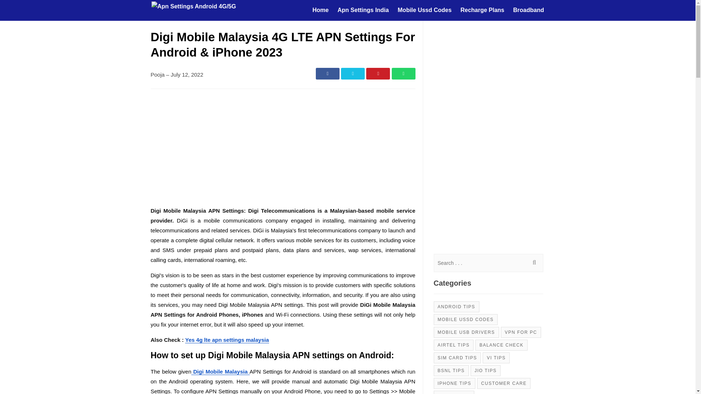 This screenshot has height=394, width=701. Describe the element at coordinates (226, 340) in the screenshot. I see `Yes 4g lte apn settings malaysia` at that location.